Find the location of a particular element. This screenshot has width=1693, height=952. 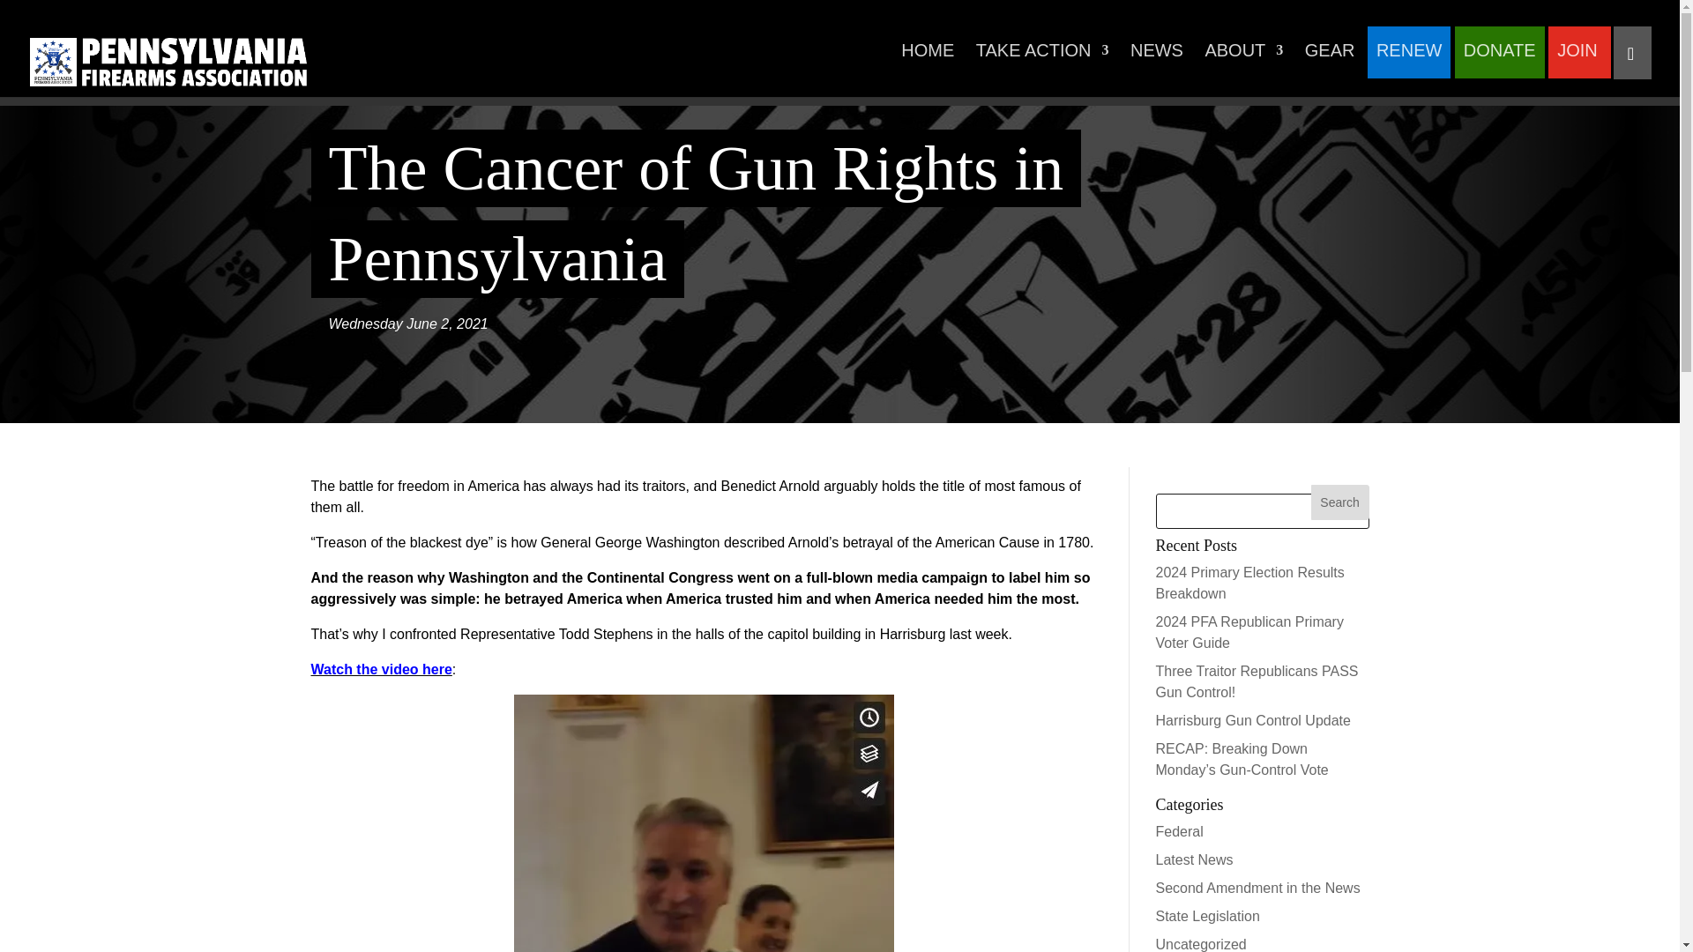

HOME is located at coordinates (928, 60).